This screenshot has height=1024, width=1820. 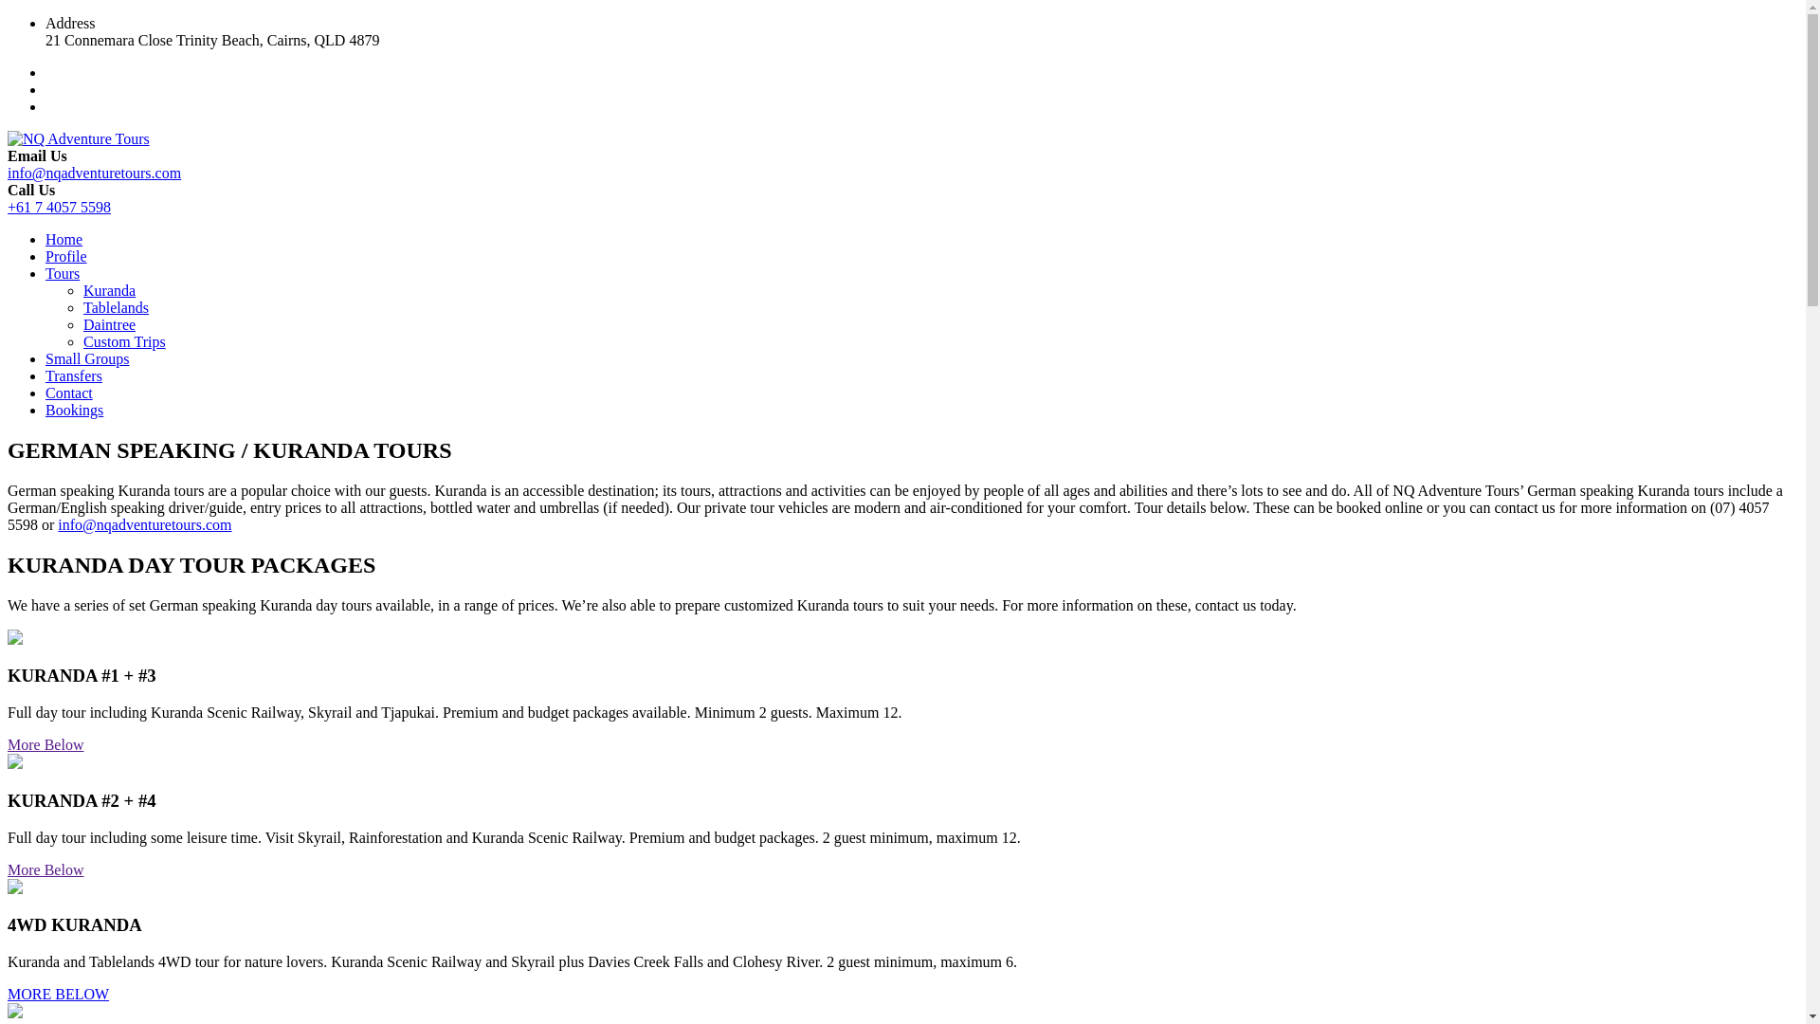 What do you see at coordinates (64, 239) in the screenshot?
I see `Home` at bounding box center [64, 239].